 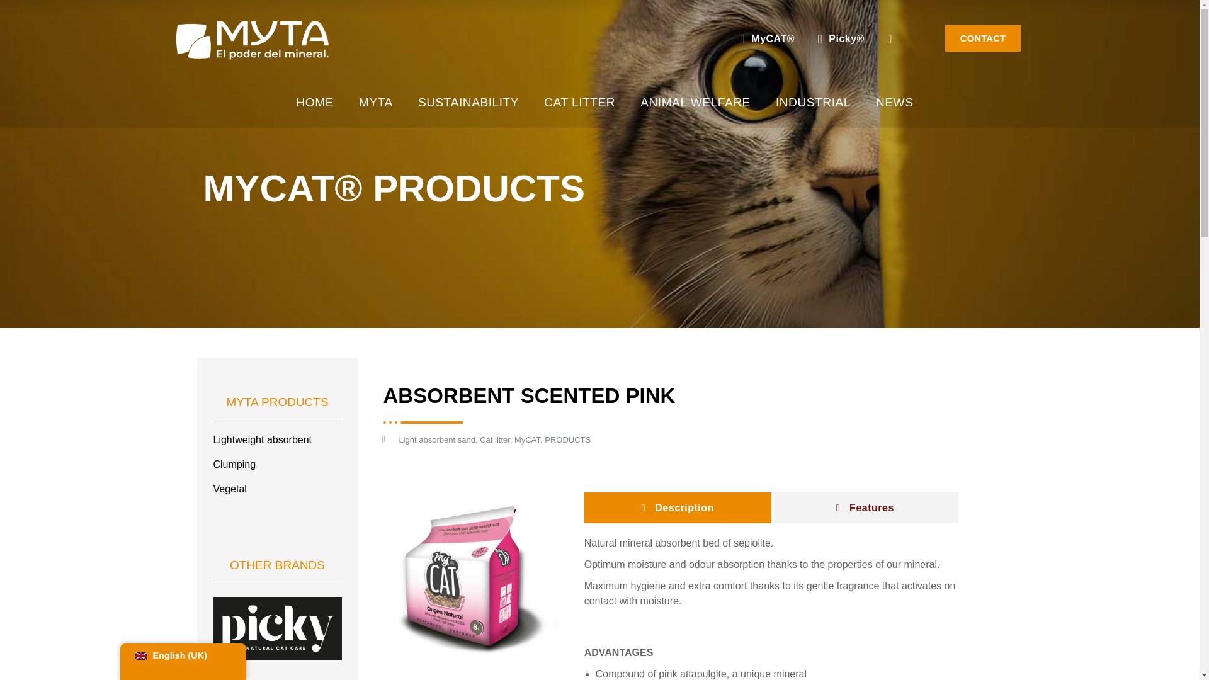 I want to click on MyCAT, so click(x=528, y=439).